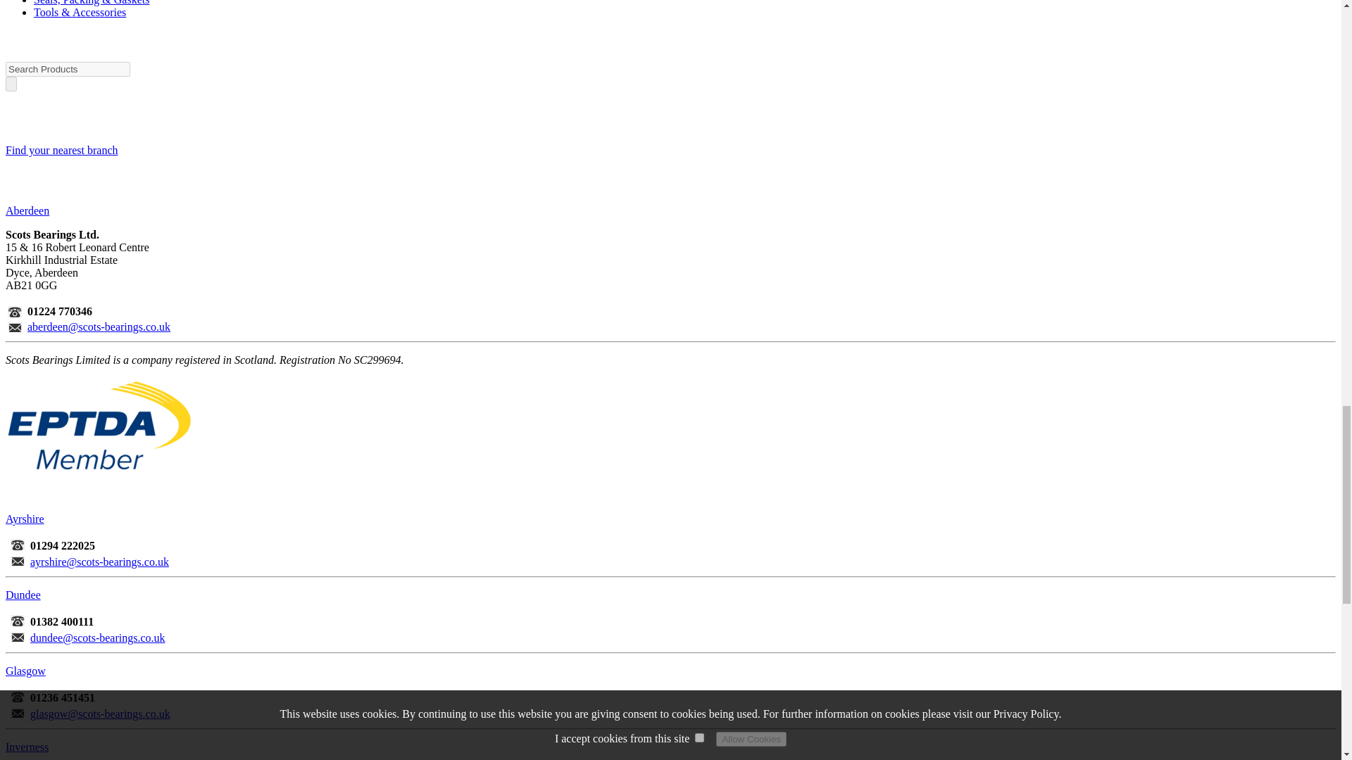 This screenshot has width=1352, height=760. I want to click on Dundee, so click(23, 595).